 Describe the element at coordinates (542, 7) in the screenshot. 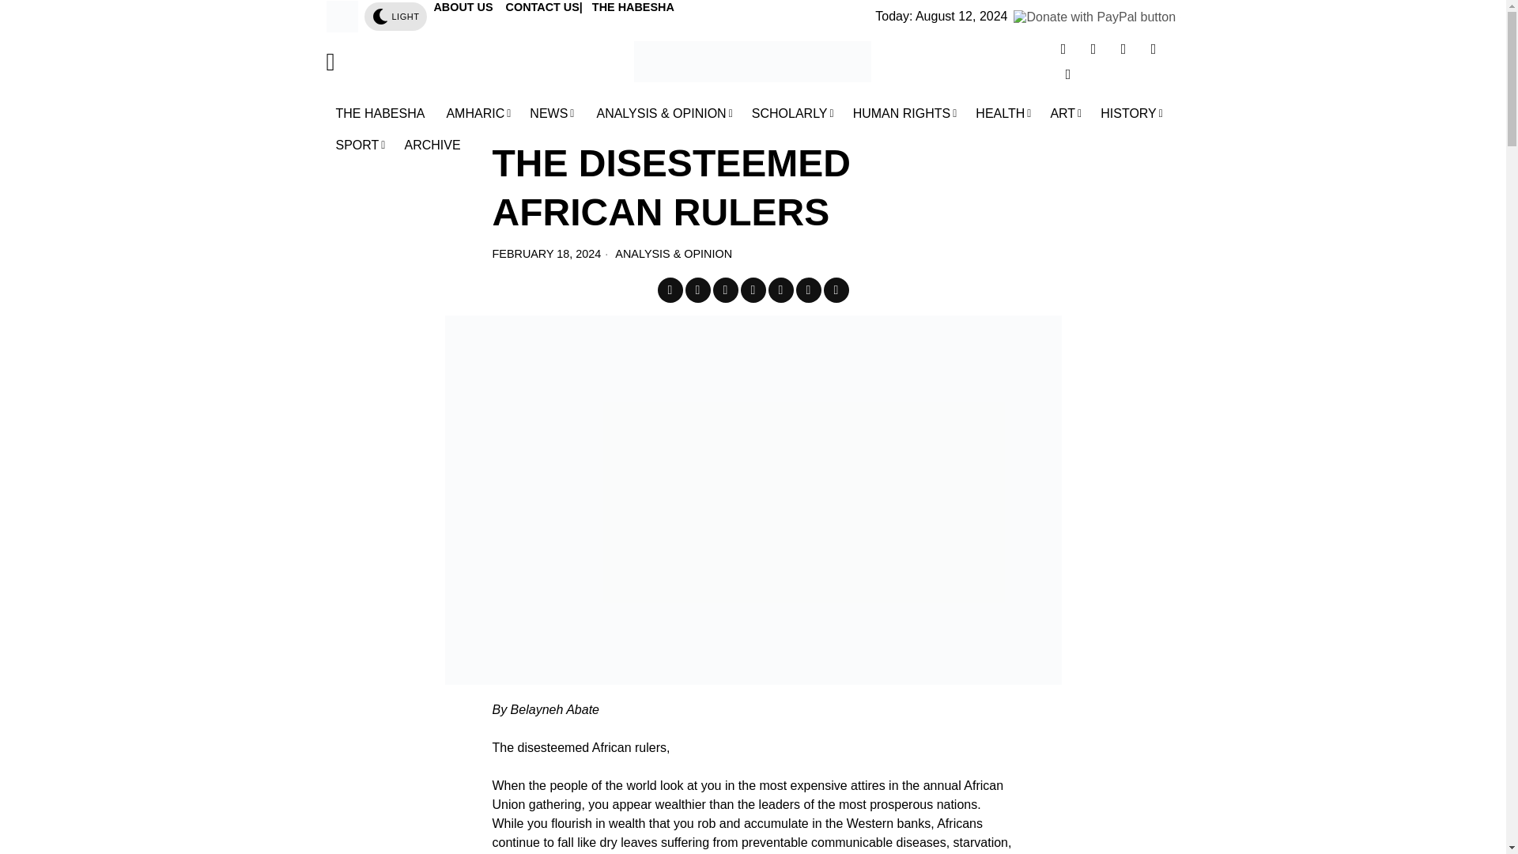

I see `CONTACT US` at that location.